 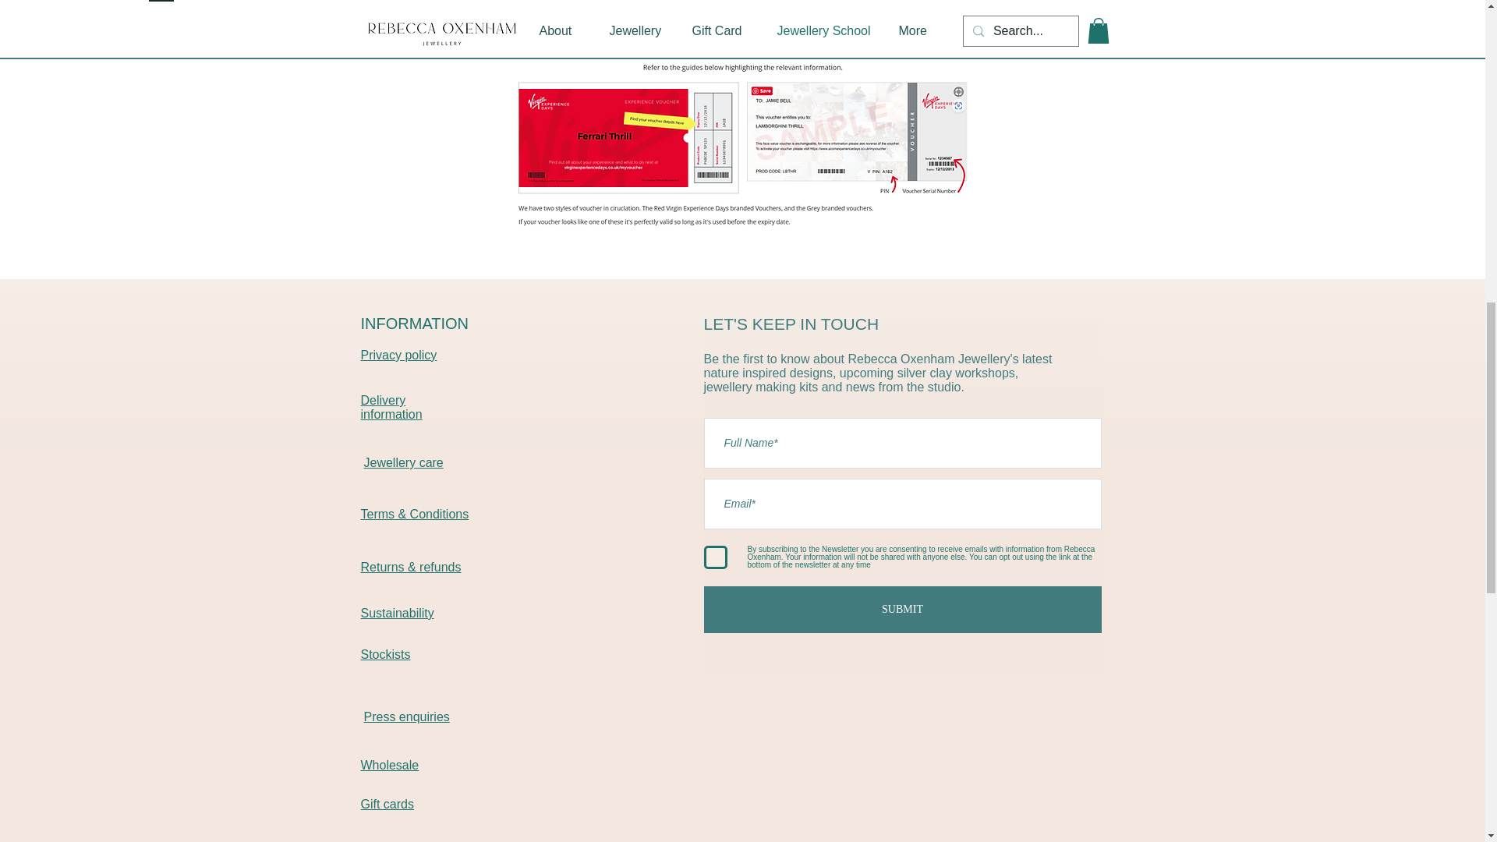 I want to click on Jewellery care, so click(x=403, y=462).